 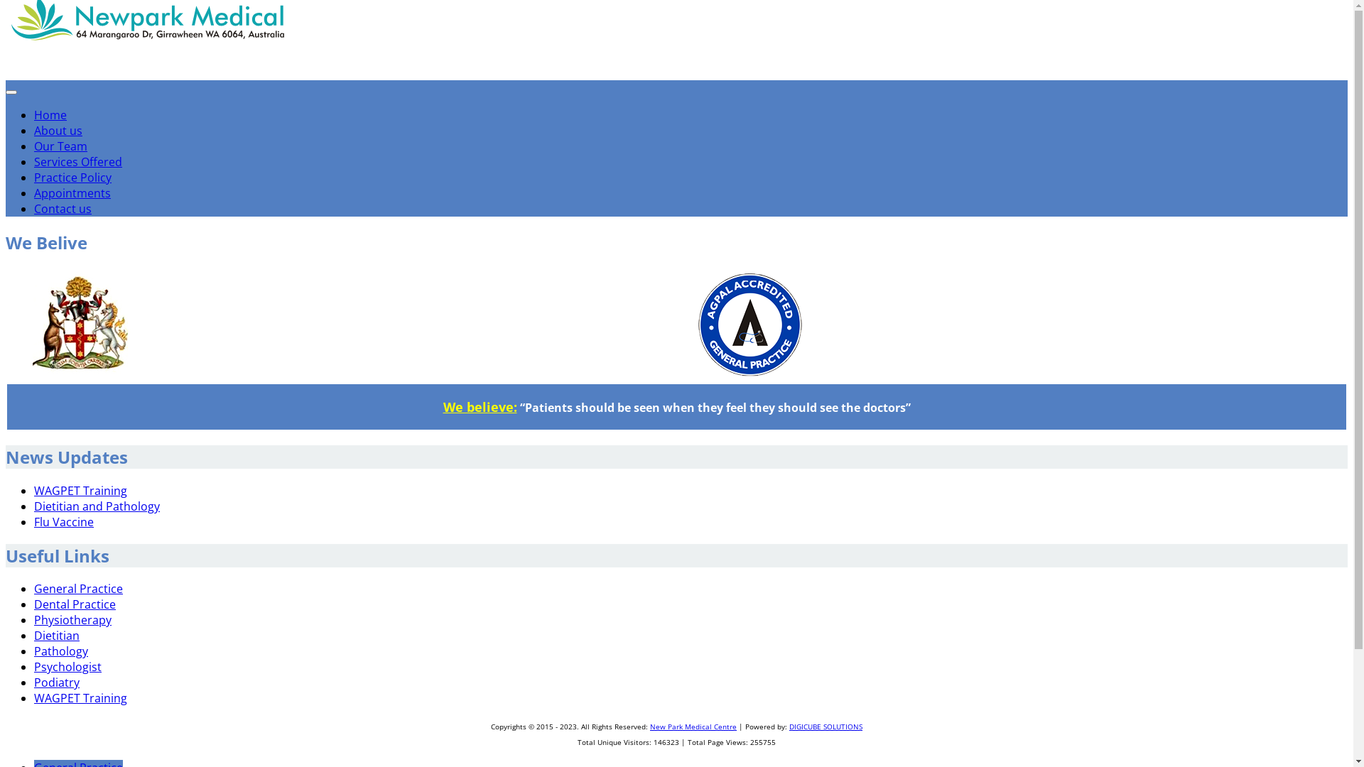 I want to click on Flu Vaccine, so click(x=64, y=522).